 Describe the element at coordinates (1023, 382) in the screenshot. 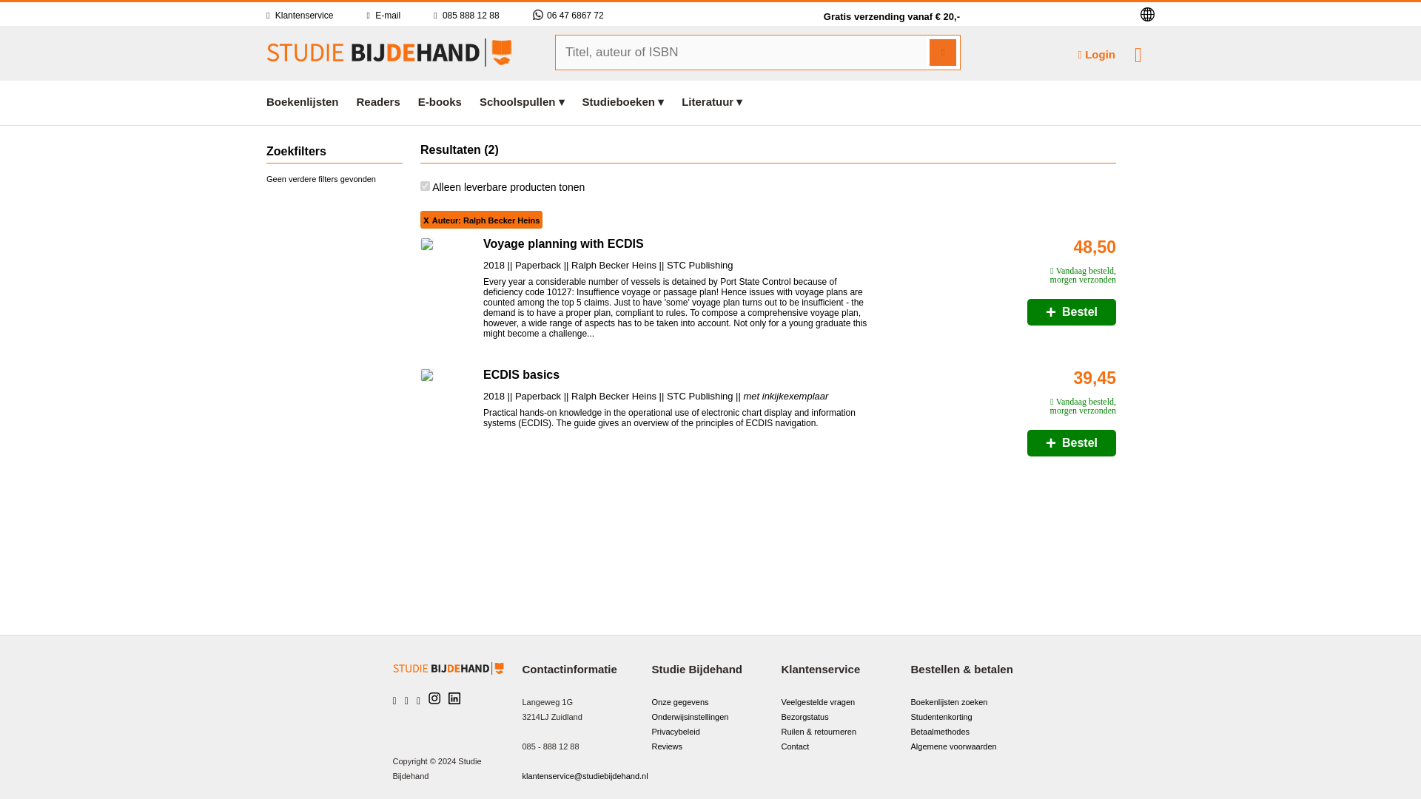

I see `Prijs inclusief BTW` at that location.